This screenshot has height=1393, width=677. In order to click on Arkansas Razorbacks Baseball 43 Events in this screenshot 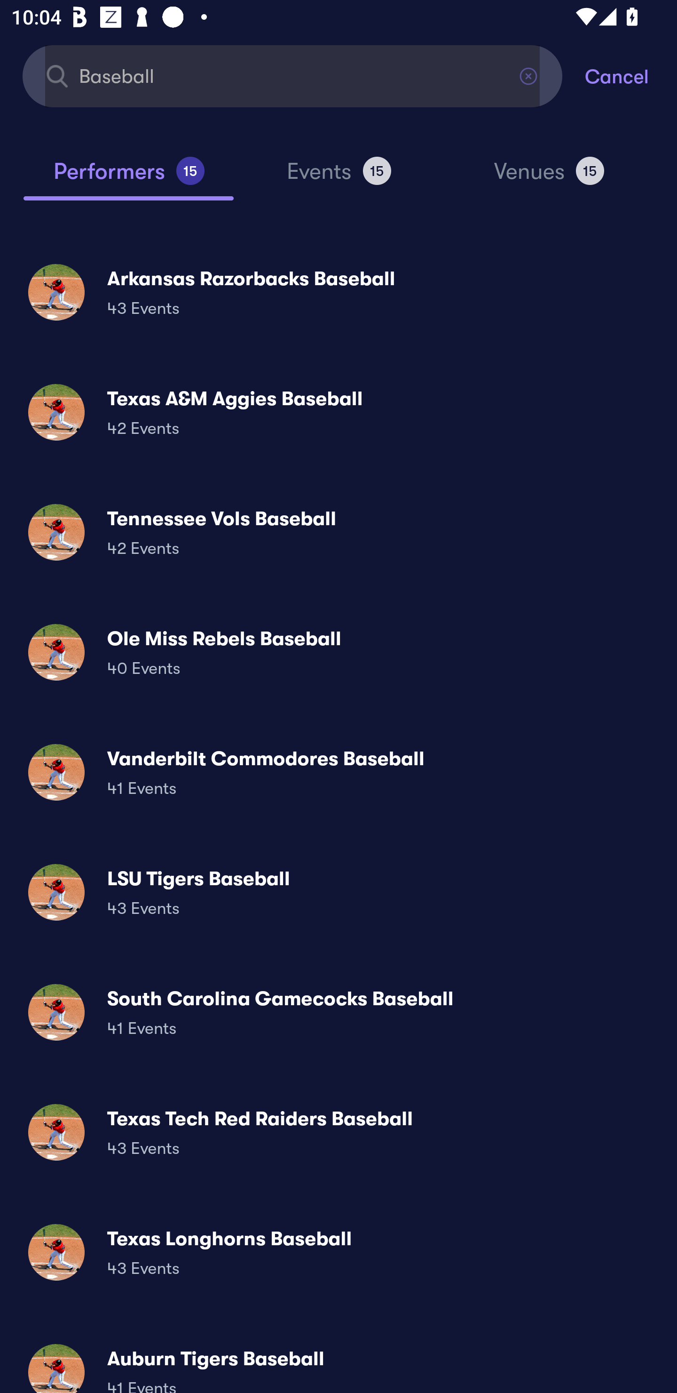, I will do `click(338, 292)`.